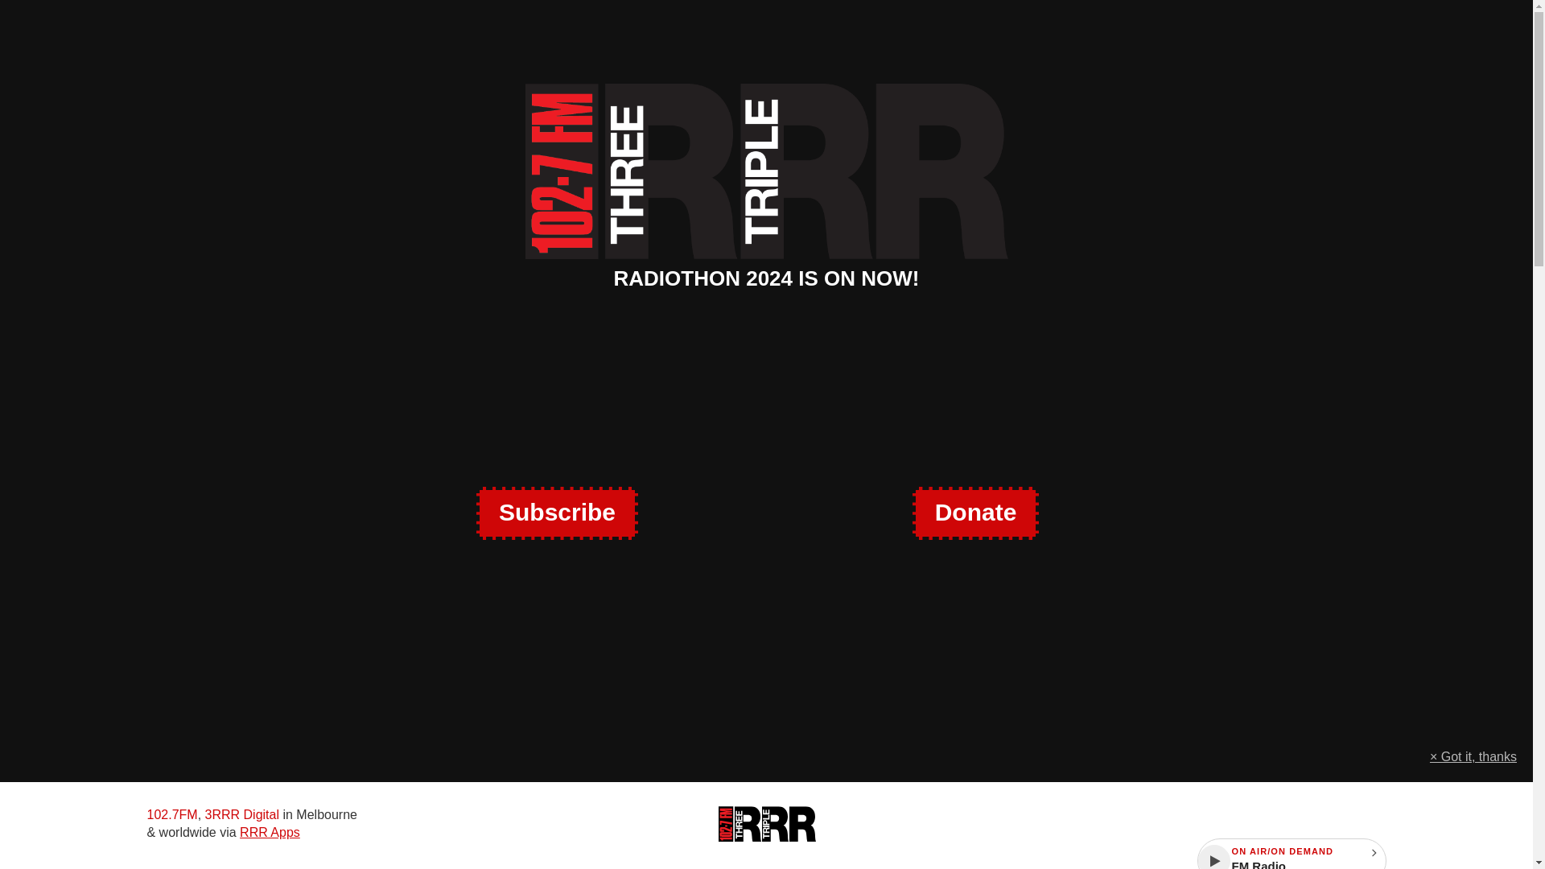  What do you see at coordinates (557, 513) in the screenshot?
I see `Subscribe` at bounding box center [557, 513].